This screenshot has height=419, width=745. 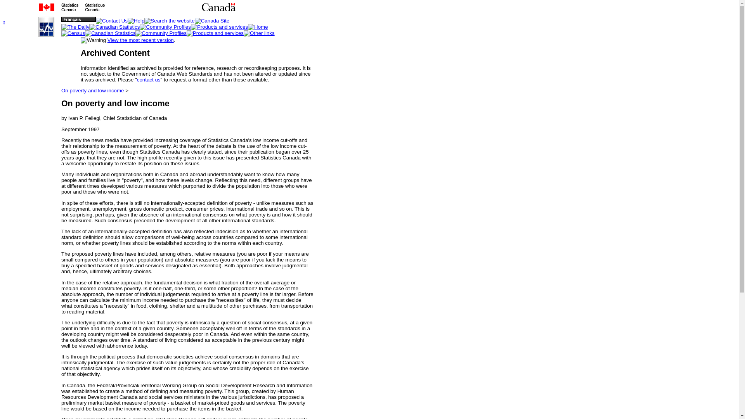 I want to click on Search the website, so click(x=169, y=21).